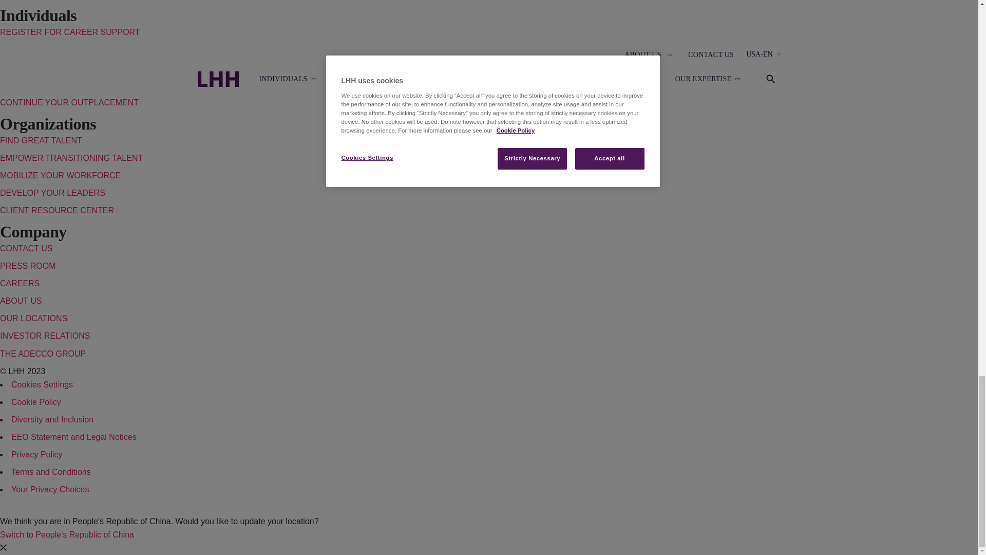 Image resolution: width=986 pixels, height=555 pixels. Describe the element at coordinates (45, 336) in the screenshot. I see `INVESTOR RELATIONS` at that location.